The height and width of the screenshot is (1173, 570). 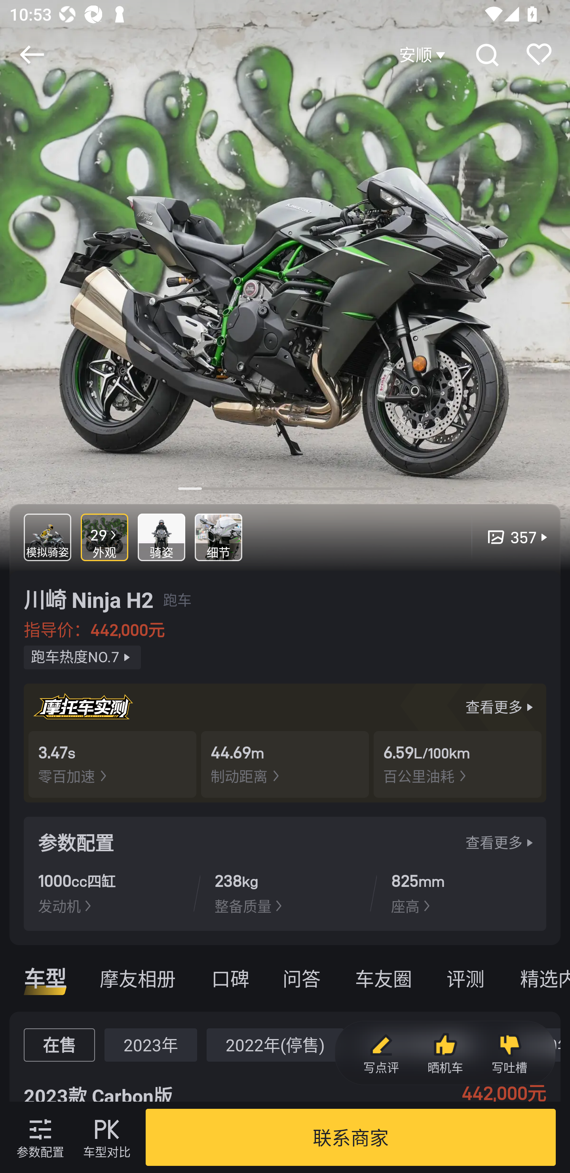 I want to click on 晒机车, so click(x=445, y=1053).